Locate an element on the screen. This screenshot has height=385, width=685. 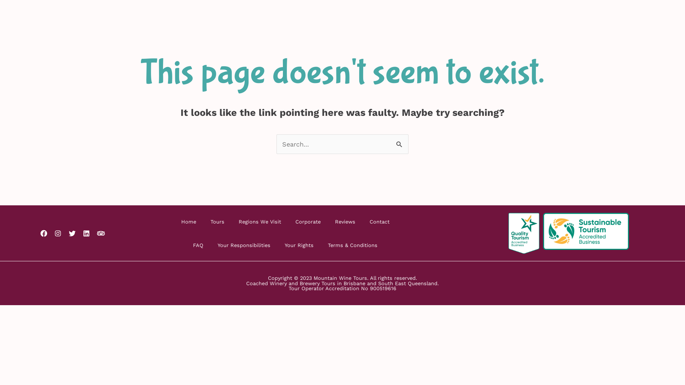
Regions We Visit is located at coordinates (260, 222).